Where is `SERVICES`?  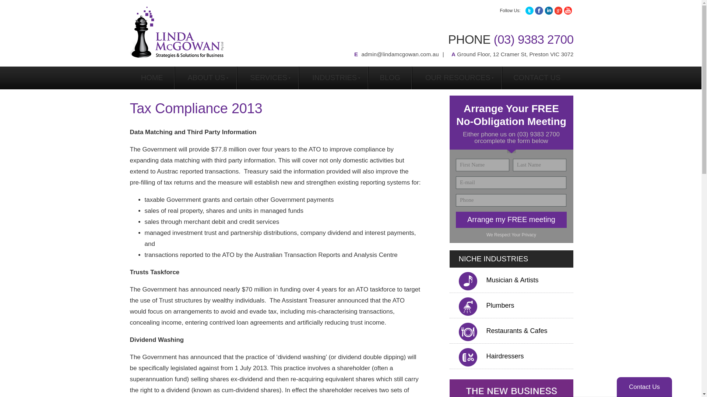 SERVICES is located at coordinates (267, 78).